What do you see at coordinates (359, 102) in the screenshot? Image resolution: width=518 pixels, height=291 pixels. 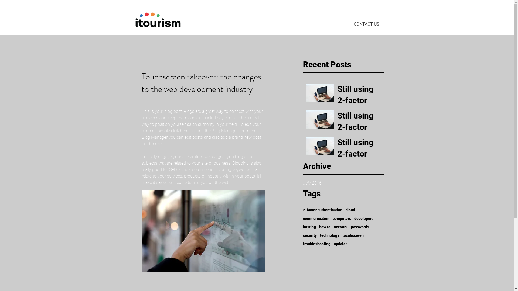 I see `Still using 2-factor authentication? Think again...` at bounding box center [359, 102].